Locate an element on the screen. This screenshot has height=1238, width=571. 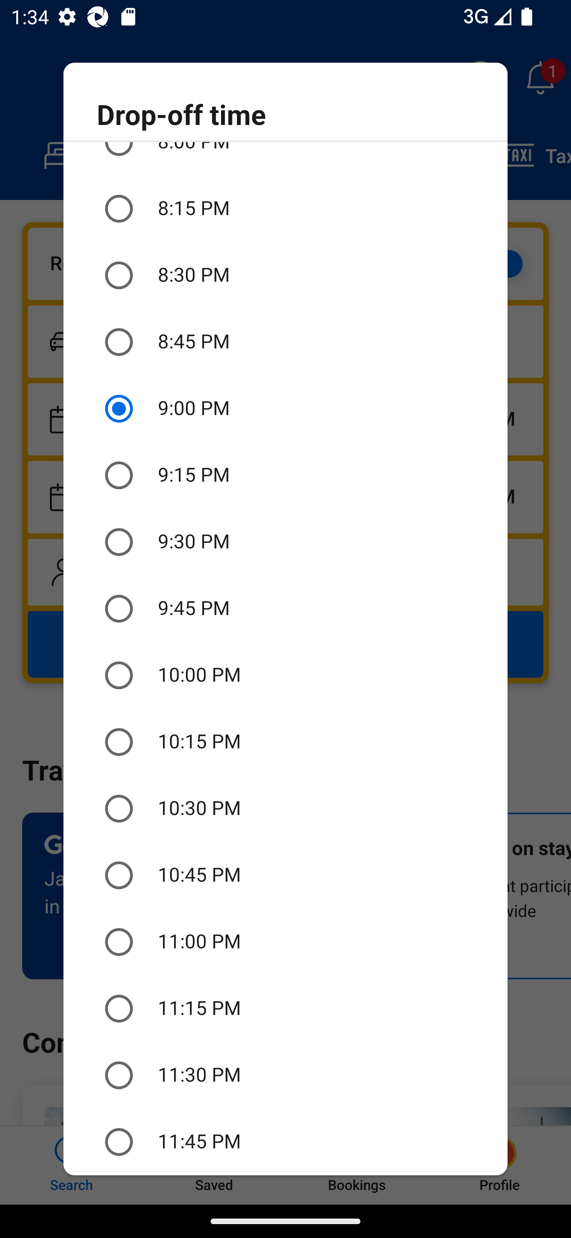
8:15 PM is located at coordinates (285, 209).